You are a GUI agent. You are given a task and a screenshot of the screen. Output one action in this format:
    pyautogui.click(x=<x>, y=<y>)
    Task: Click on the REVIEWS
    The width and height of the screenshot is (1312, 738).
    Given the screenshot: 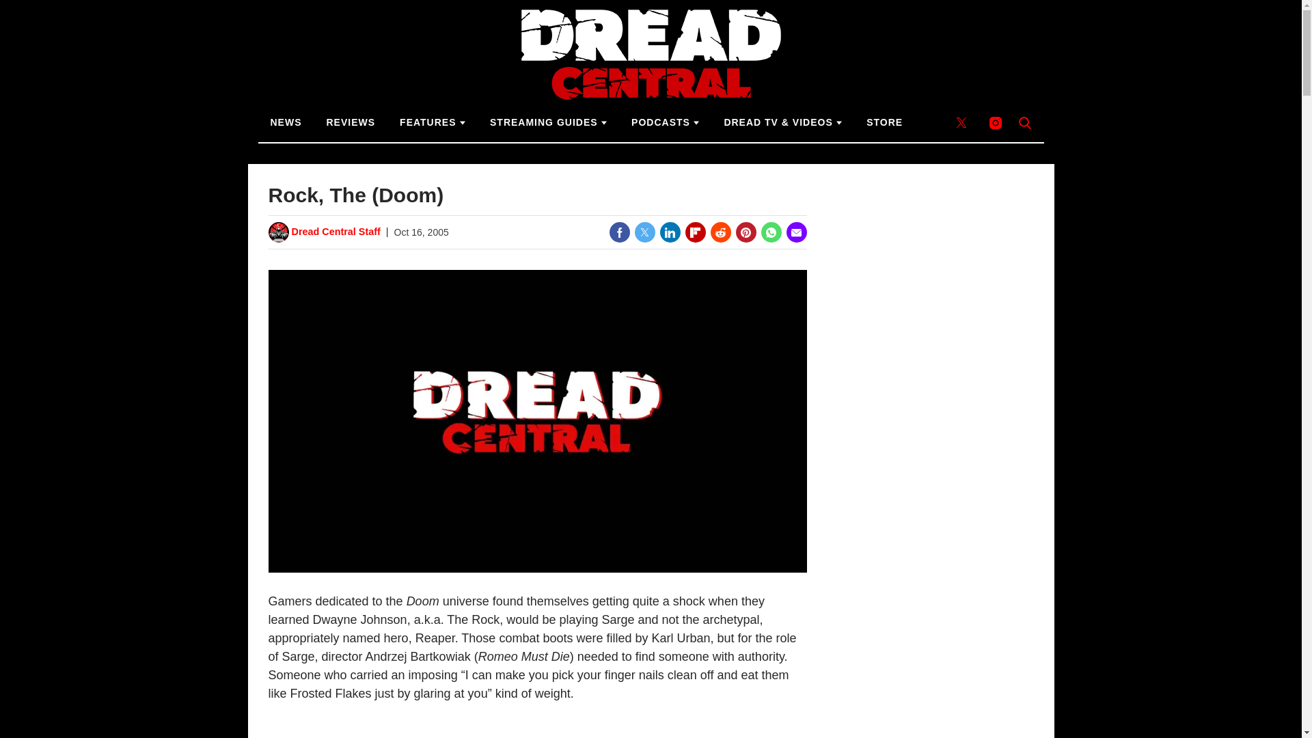 What is the action you would take?
    pyautogui.click(x=351, y=123)
    